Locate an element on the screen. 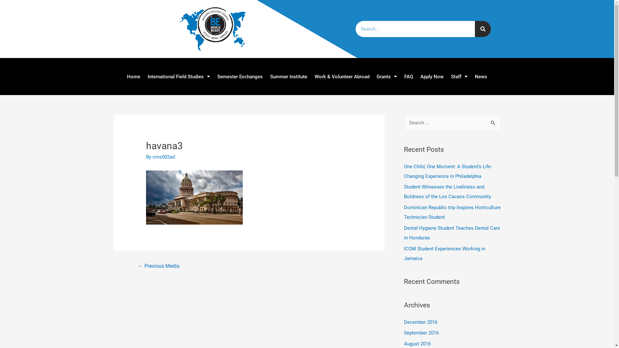 The height and width of the screenshot is (348, 619). Dental Hygiene Student Teaches Dental Care in Honduras is located at coordinates (452, 233).